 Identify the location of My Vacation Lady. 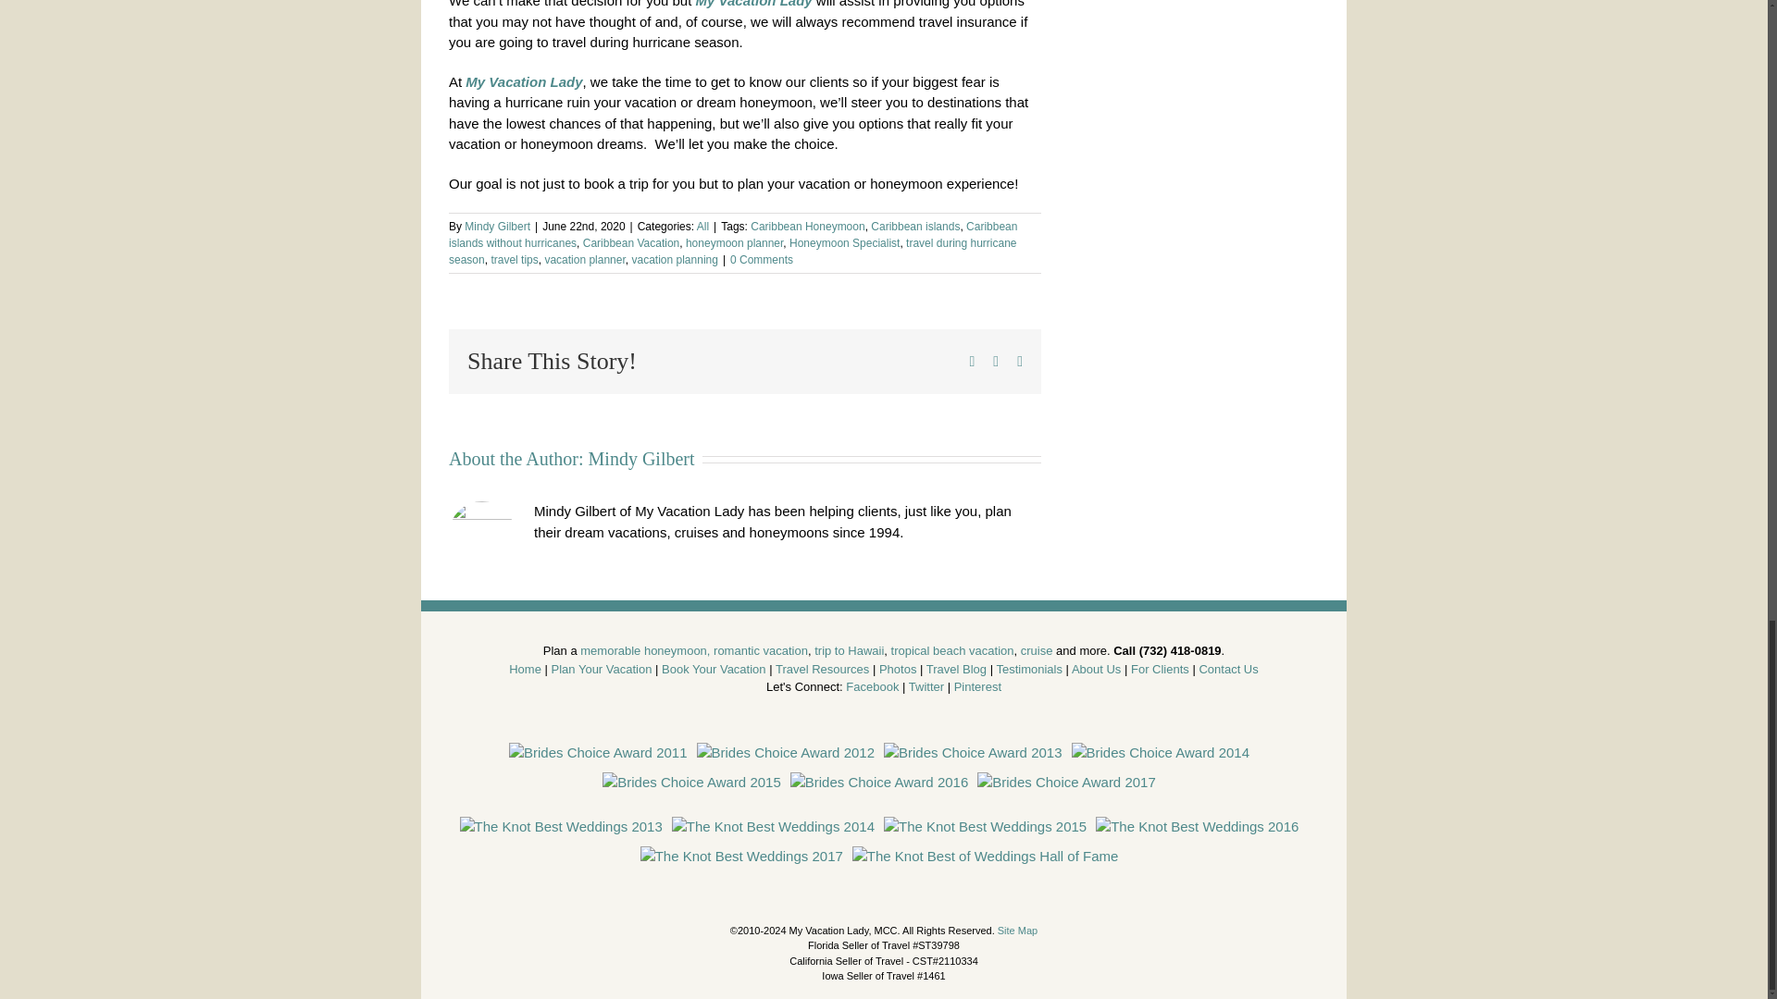
(753, 4).